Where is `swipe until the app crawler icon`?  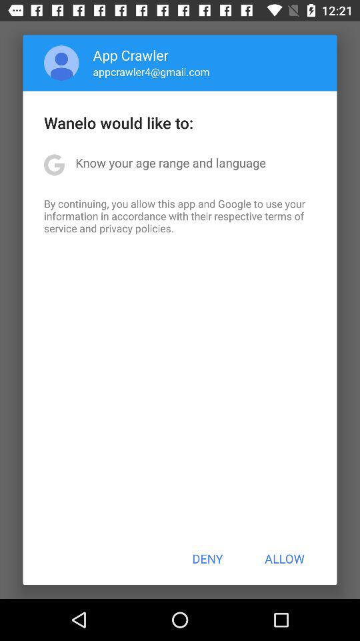 swipe until the app crawler icon is located at coordinates (131, 55).